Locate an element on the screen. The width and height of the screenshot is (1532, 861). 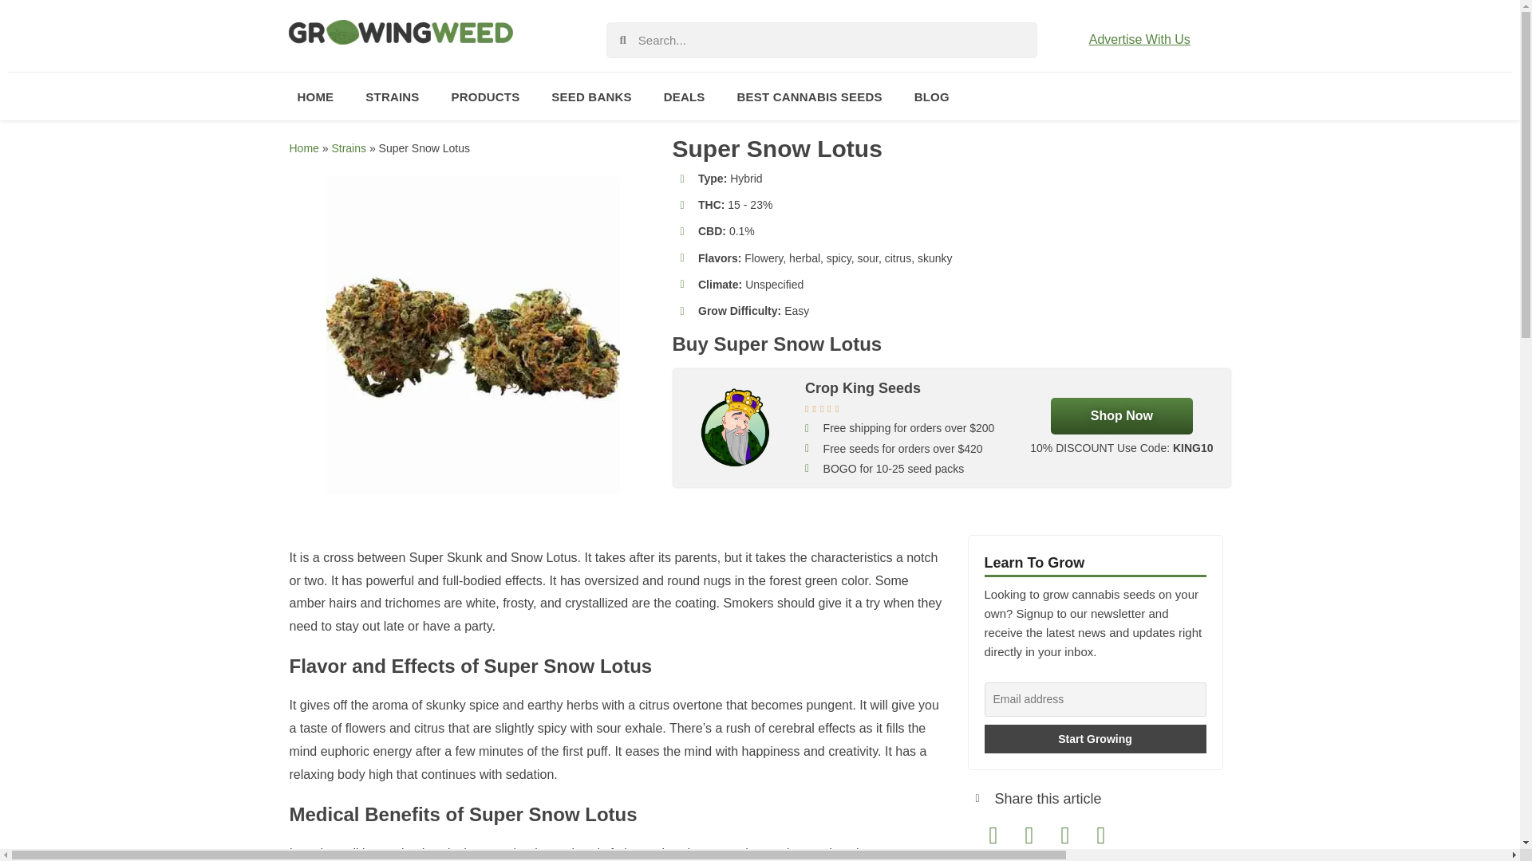
STRAINS is located at coordinates (392, 96).